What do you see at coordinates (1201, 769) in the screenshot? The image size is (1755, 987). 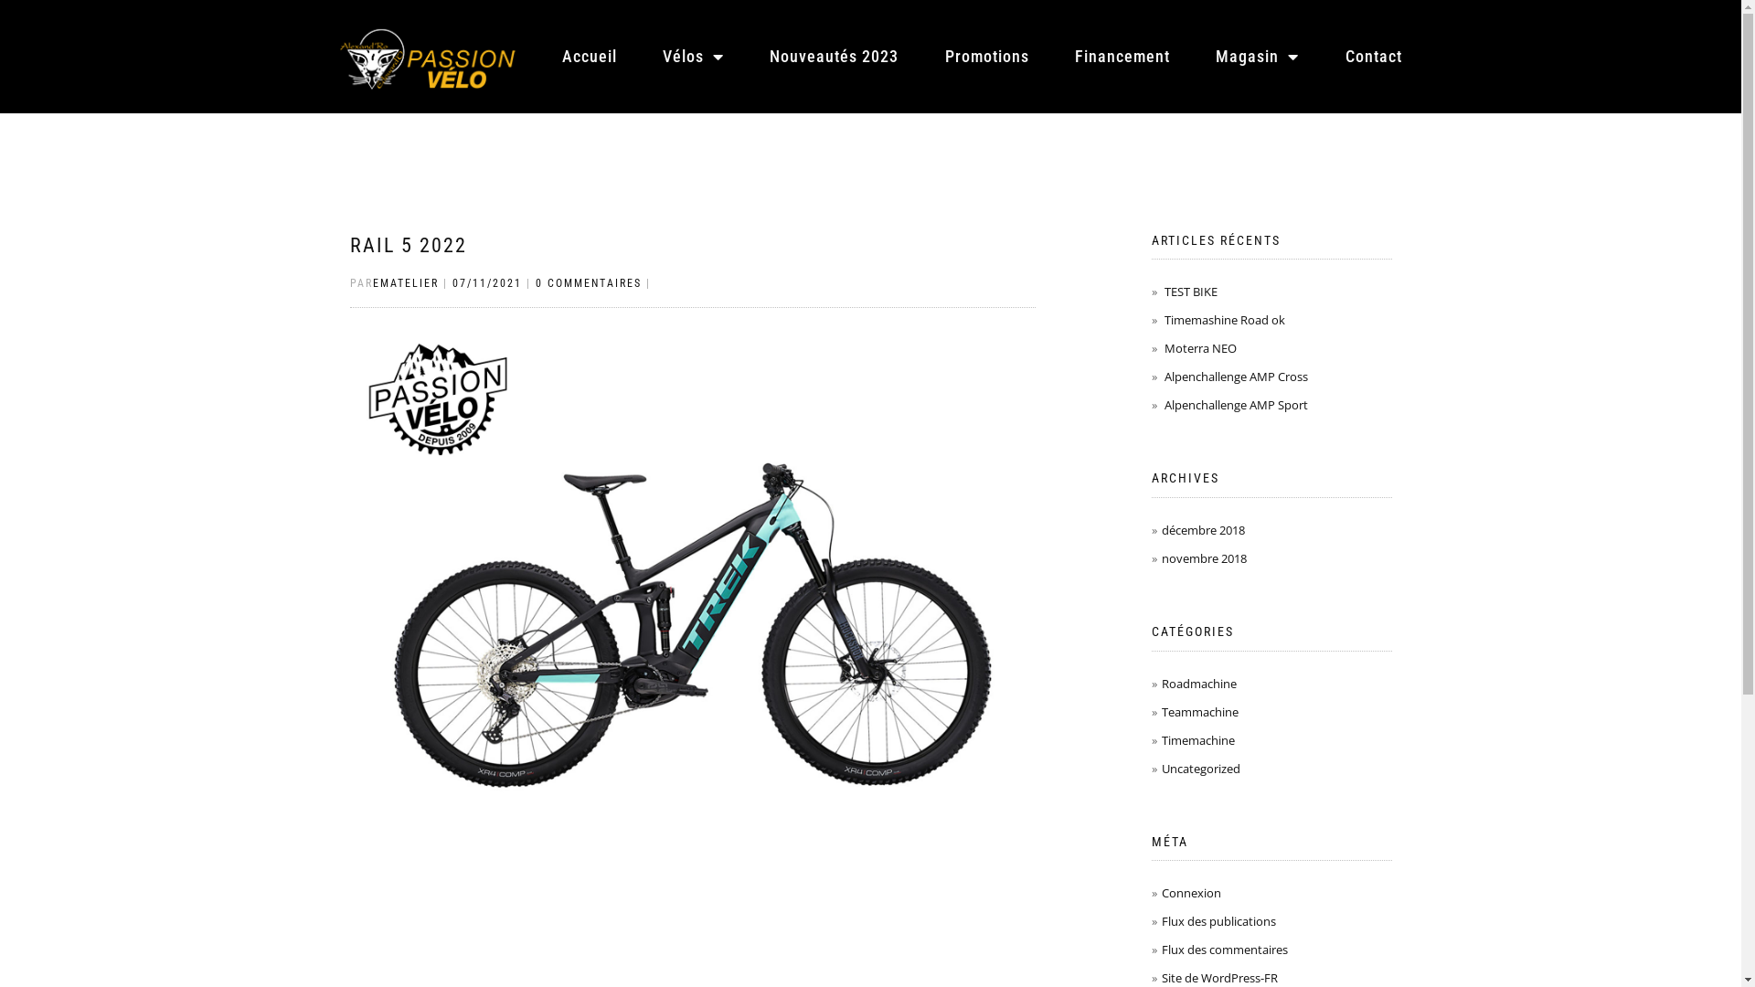 I see `Uncategorized` at bounding box center [1201, 769].